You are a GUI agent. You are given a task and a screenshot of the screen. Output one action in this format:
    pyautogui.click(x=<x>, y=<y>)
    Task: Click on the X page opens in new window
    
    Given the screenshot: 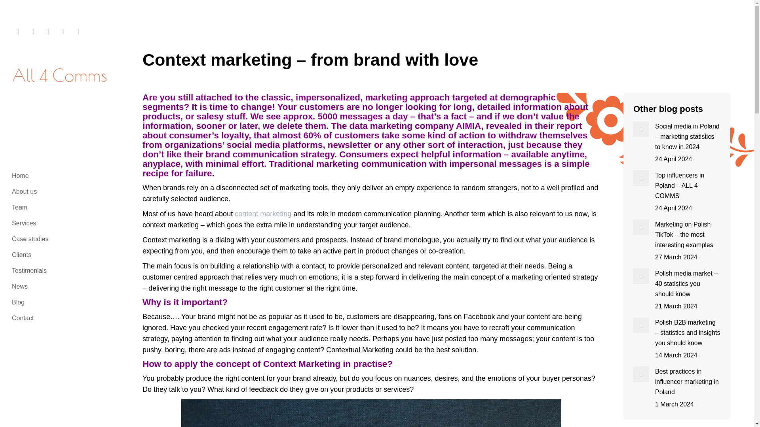 What is the action you would take?
    pyautogui.click(x=47, y=32)
    